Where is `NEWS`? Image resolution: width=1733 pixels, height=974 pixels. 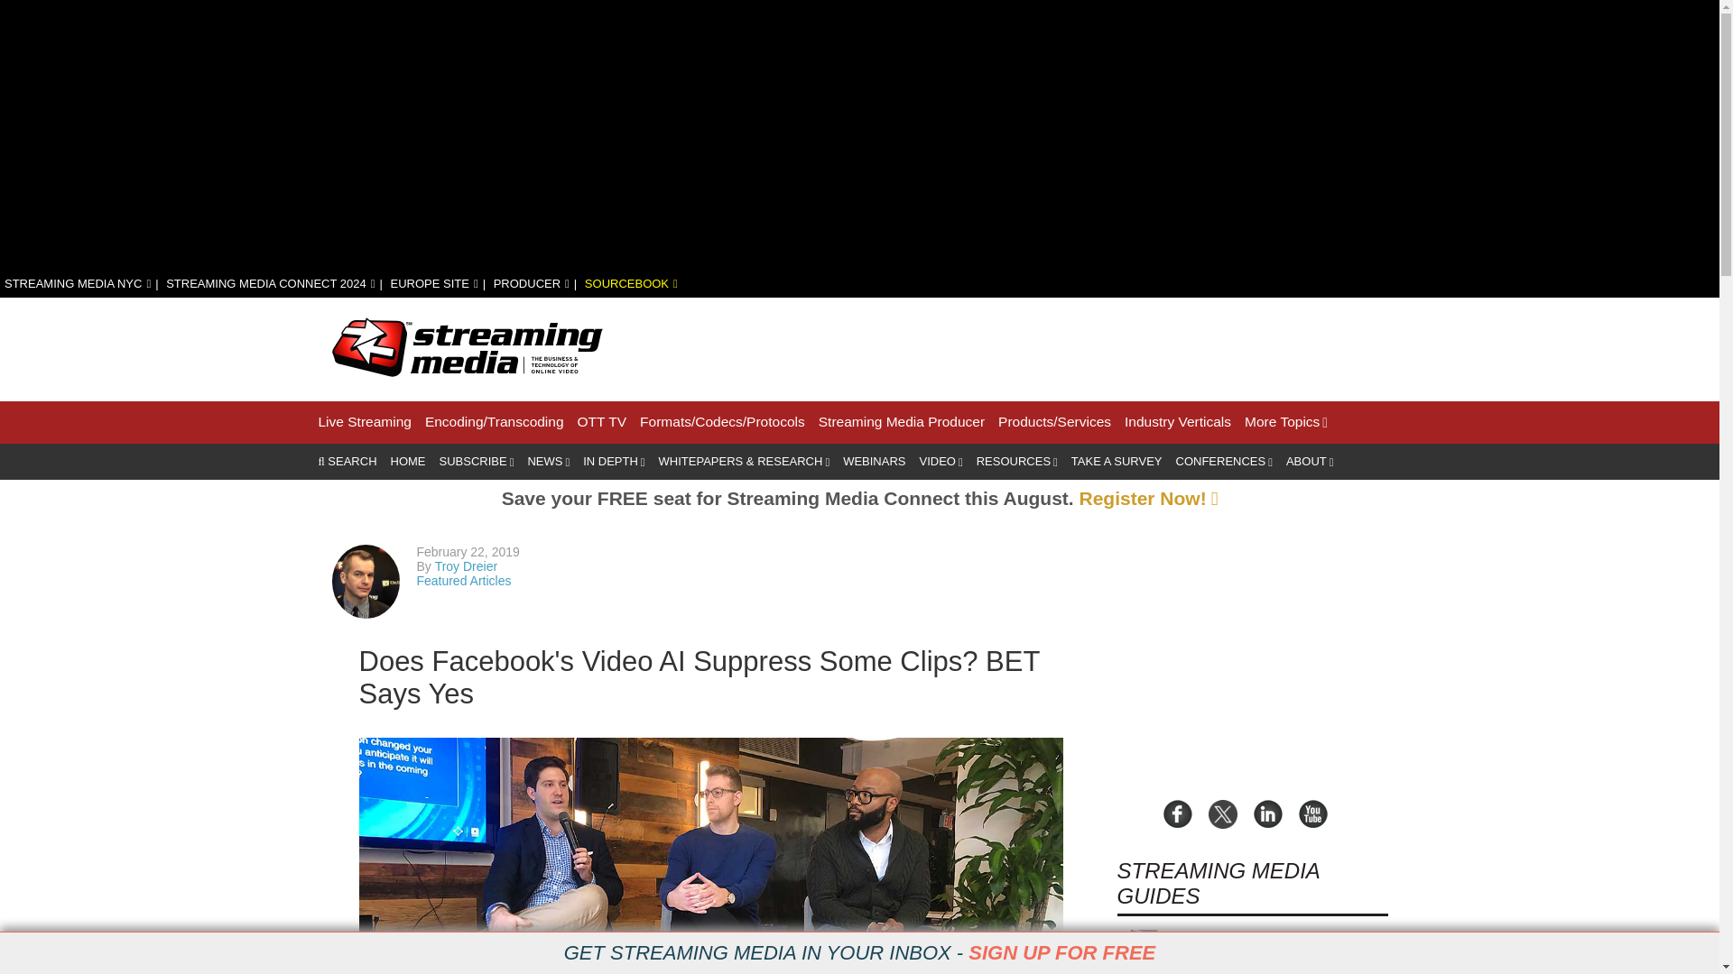
NEWS is located at coordinates (548, 462).